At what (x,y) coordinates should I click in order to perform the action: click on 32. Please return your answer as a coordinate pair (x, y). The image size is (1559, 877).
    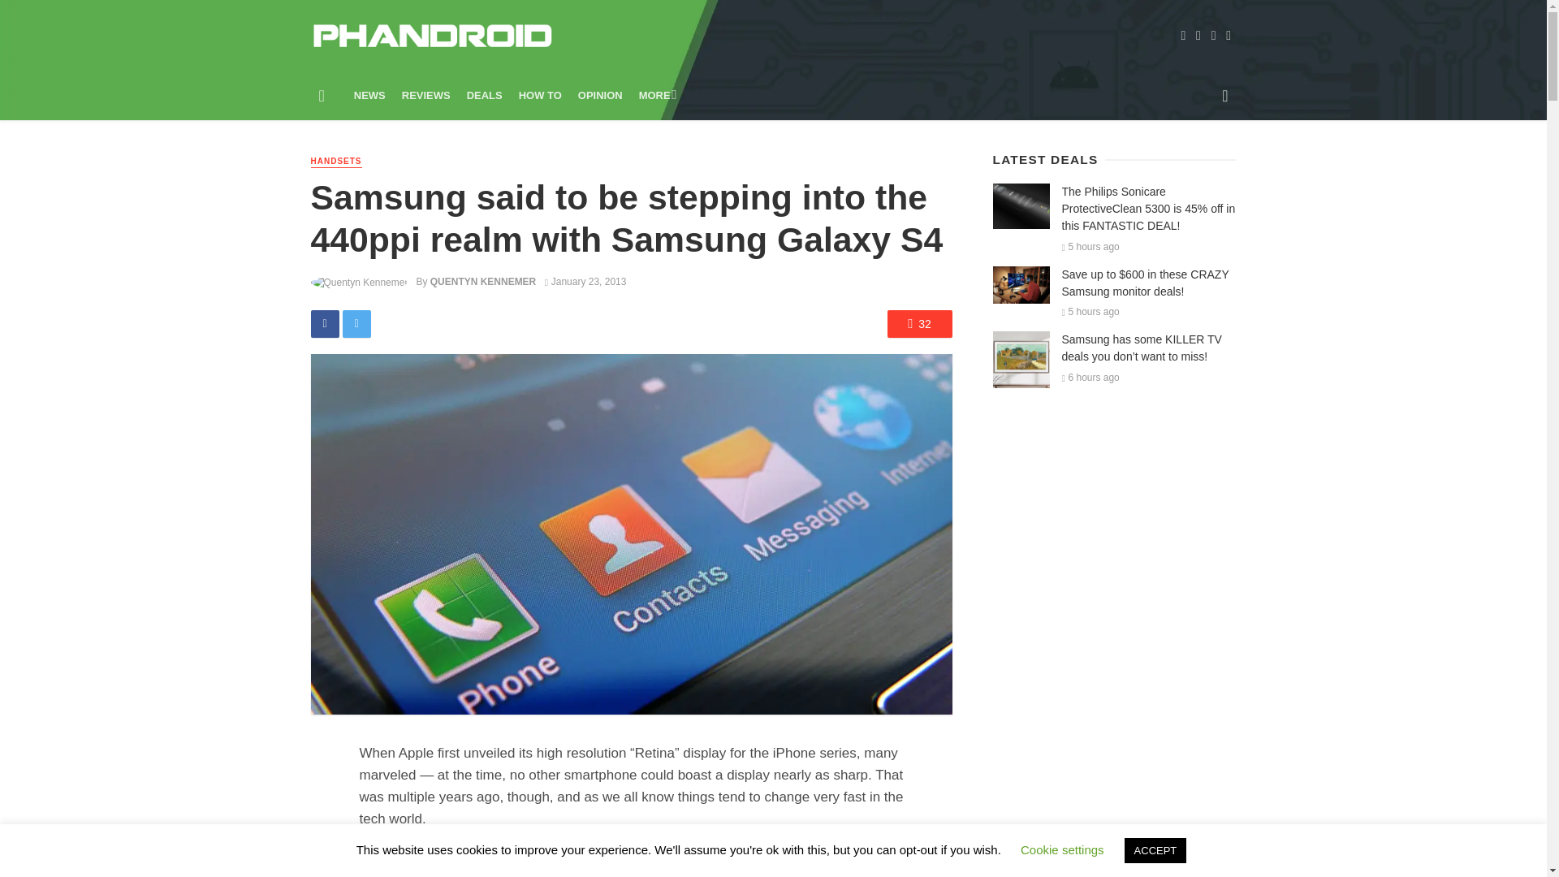
    Looking at the image, I should click on (919, 323).